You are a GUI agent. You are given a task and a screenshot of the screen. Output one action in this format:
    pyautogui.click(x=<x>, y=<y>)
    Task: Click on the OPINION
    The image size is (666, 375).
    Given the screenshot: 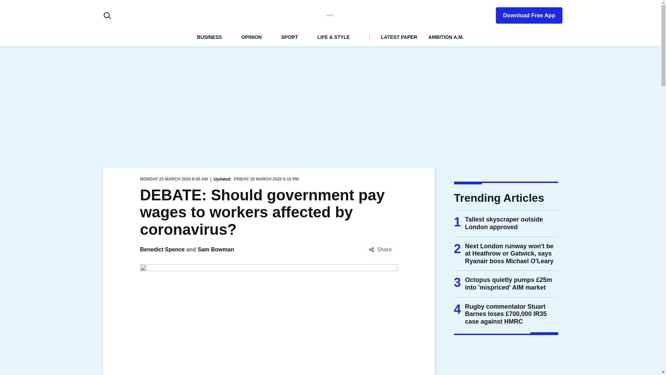 What is the action you would take?
    pyautogui.click(x=251, y=37)
    